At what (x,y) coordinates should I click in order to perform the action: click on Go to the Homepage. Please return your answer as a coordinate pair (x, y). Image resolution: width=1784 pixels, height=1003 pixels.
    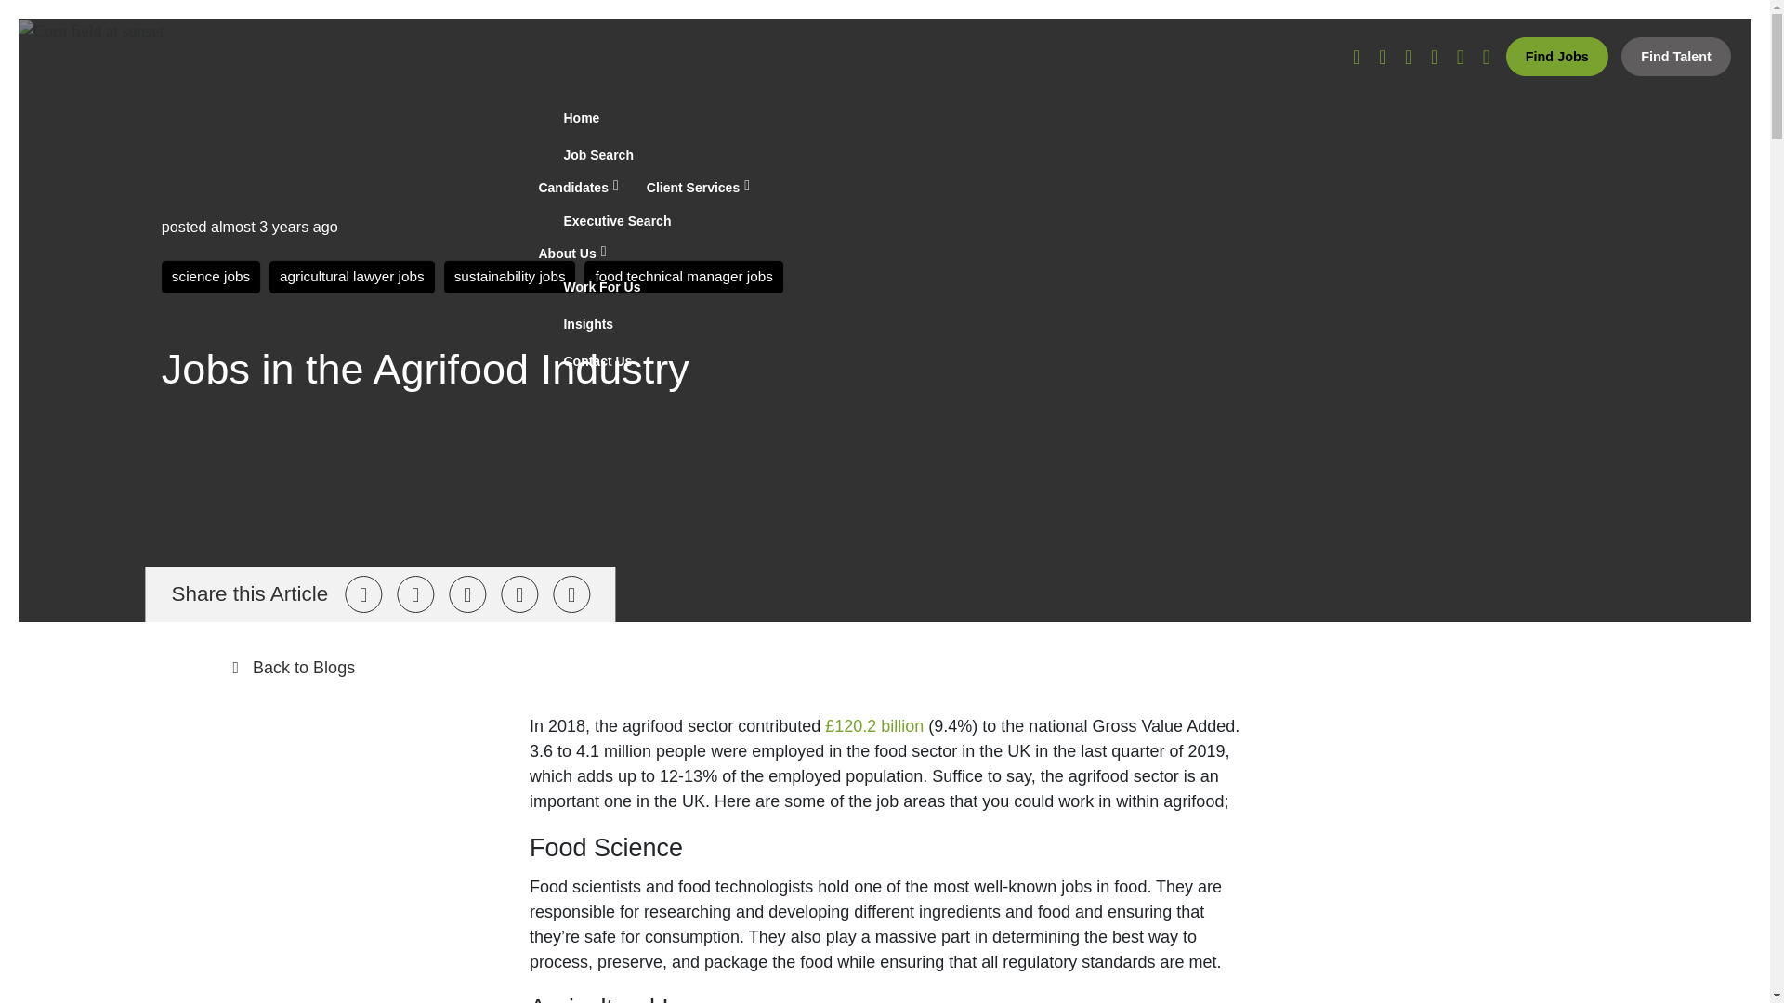
    Looking at the image, I should click on (148, 208).